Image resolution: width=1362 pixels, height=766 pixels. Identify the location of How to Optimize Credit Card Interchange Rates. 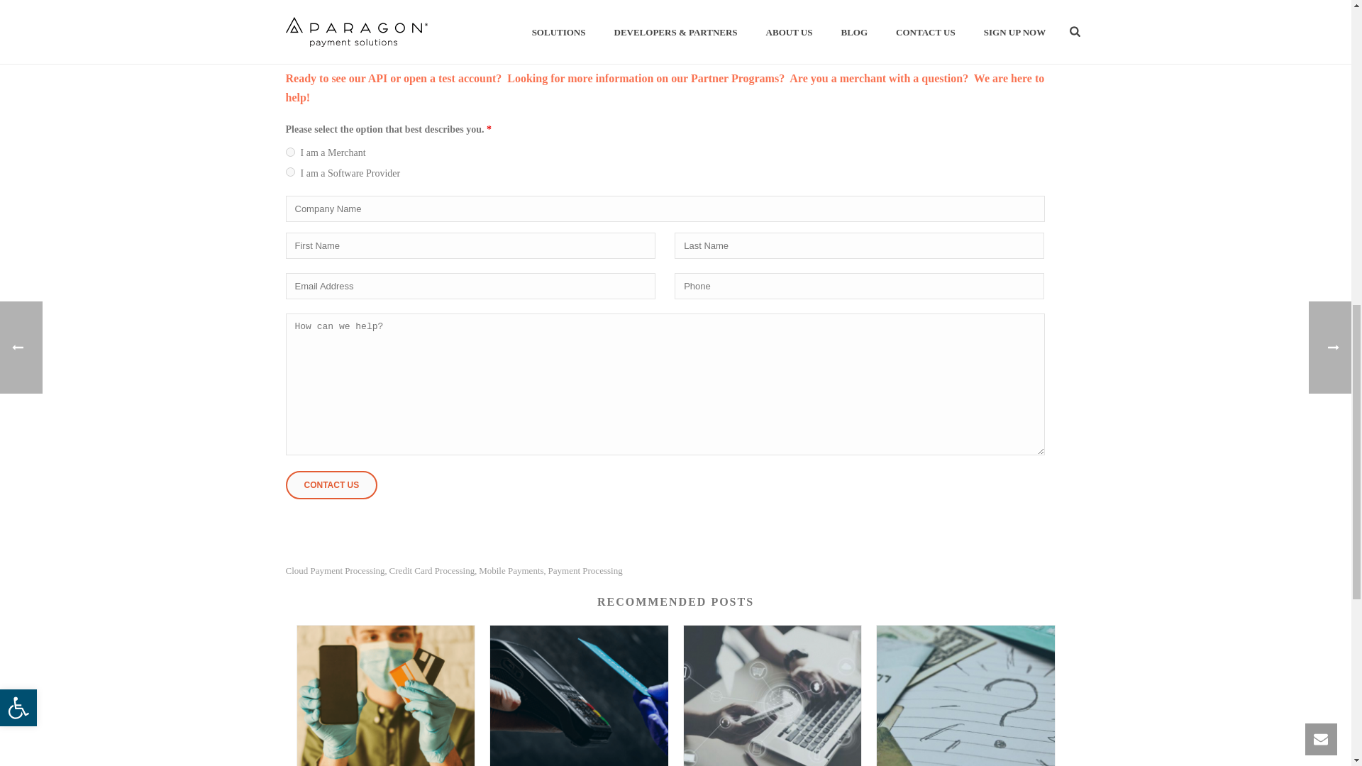
(965, 696).